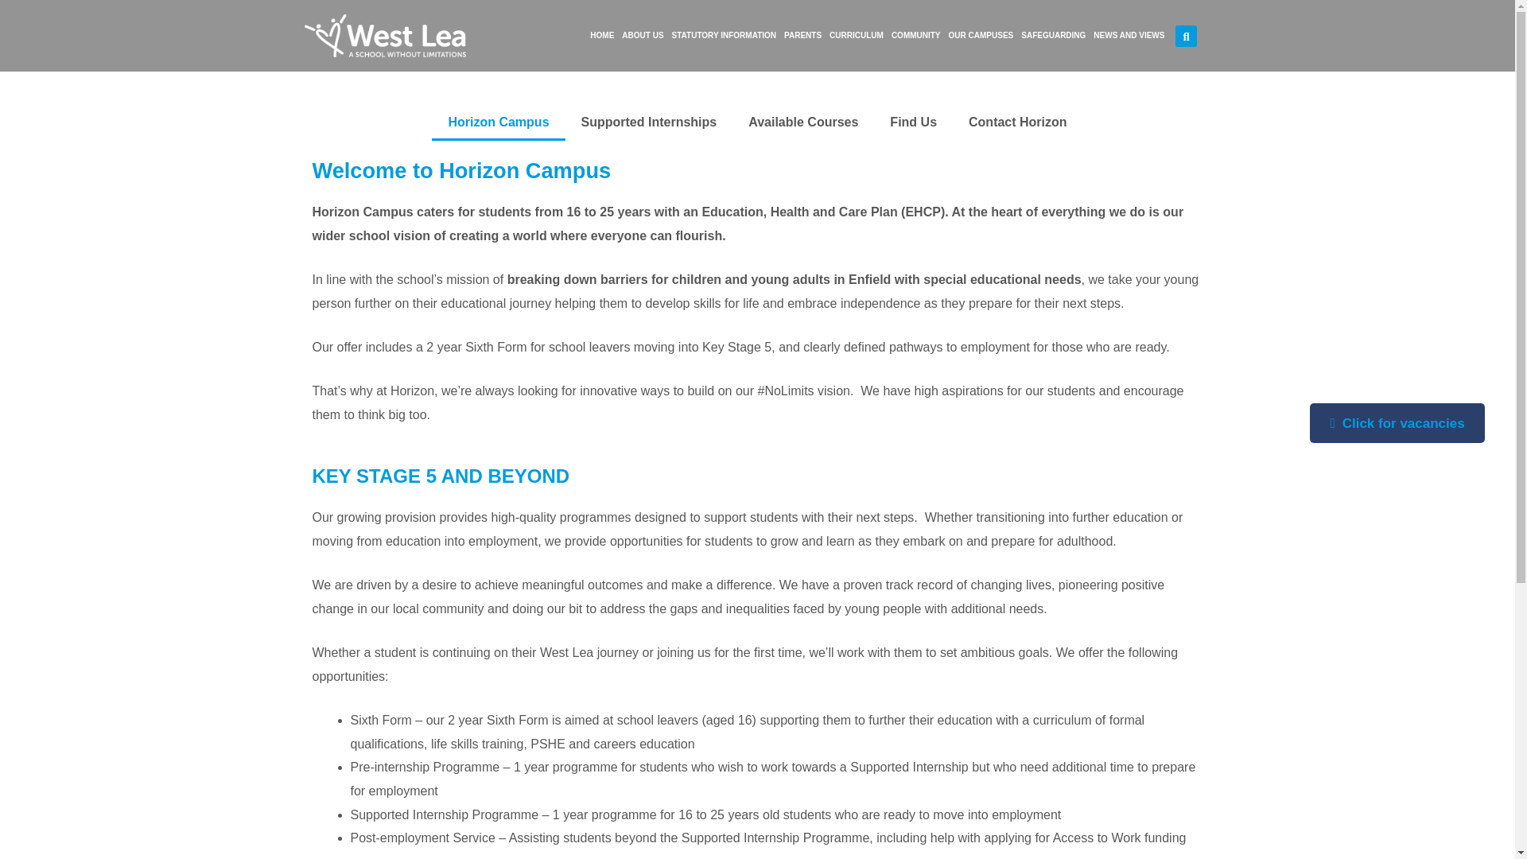 Image resolution: width=1527 pixels, height=859 pixels. Describe the element at coordinates (1053, 35) in the screenshot. I see `SAFEGUARDING` at that location.